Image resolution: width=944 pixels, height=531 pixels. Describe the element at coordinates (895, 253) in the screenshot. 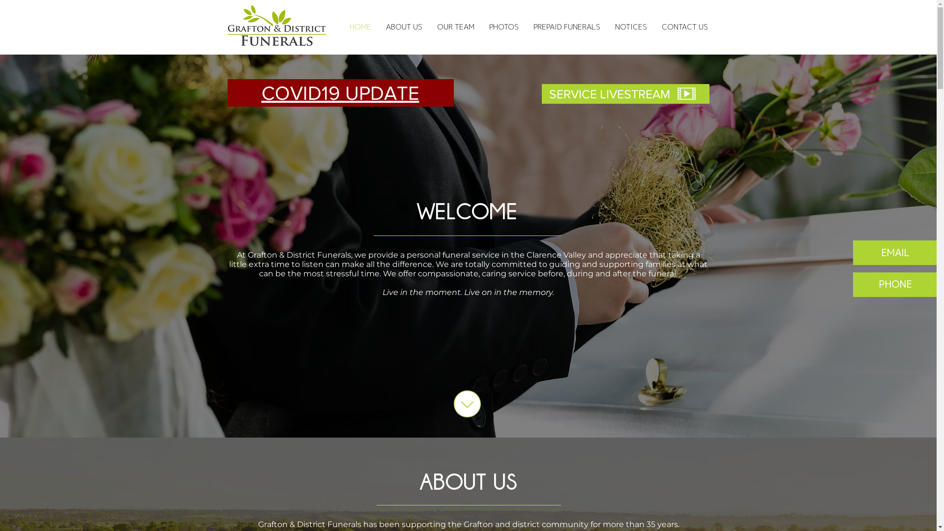

I see `EMAIL` at that location.